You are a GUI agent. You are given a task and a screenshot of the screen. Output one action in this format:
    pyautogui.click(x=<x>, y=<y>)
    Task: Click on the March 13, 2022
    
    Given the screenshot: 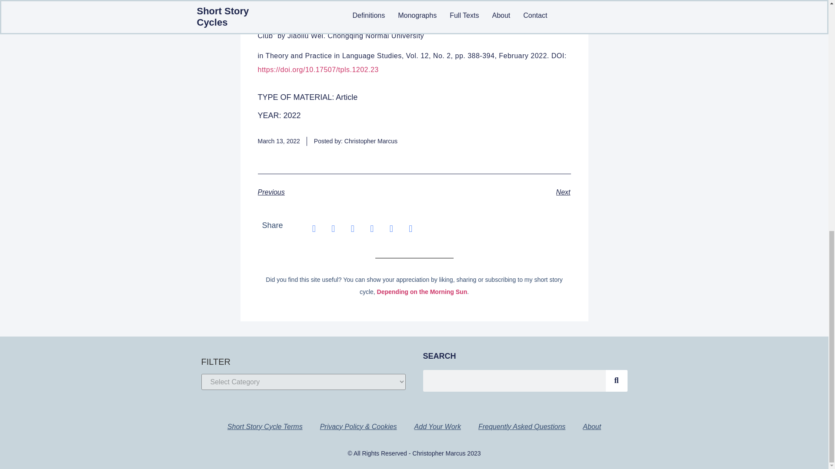 What is the action you would take?
    pyautogui.click(x=278, y=141)
    